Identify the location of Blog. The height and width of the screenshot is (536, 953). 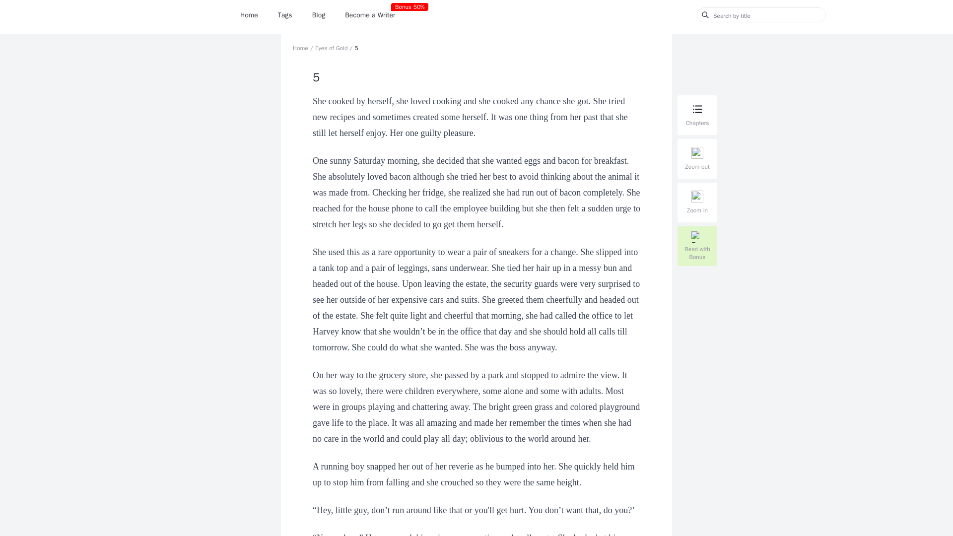
(319, 15).